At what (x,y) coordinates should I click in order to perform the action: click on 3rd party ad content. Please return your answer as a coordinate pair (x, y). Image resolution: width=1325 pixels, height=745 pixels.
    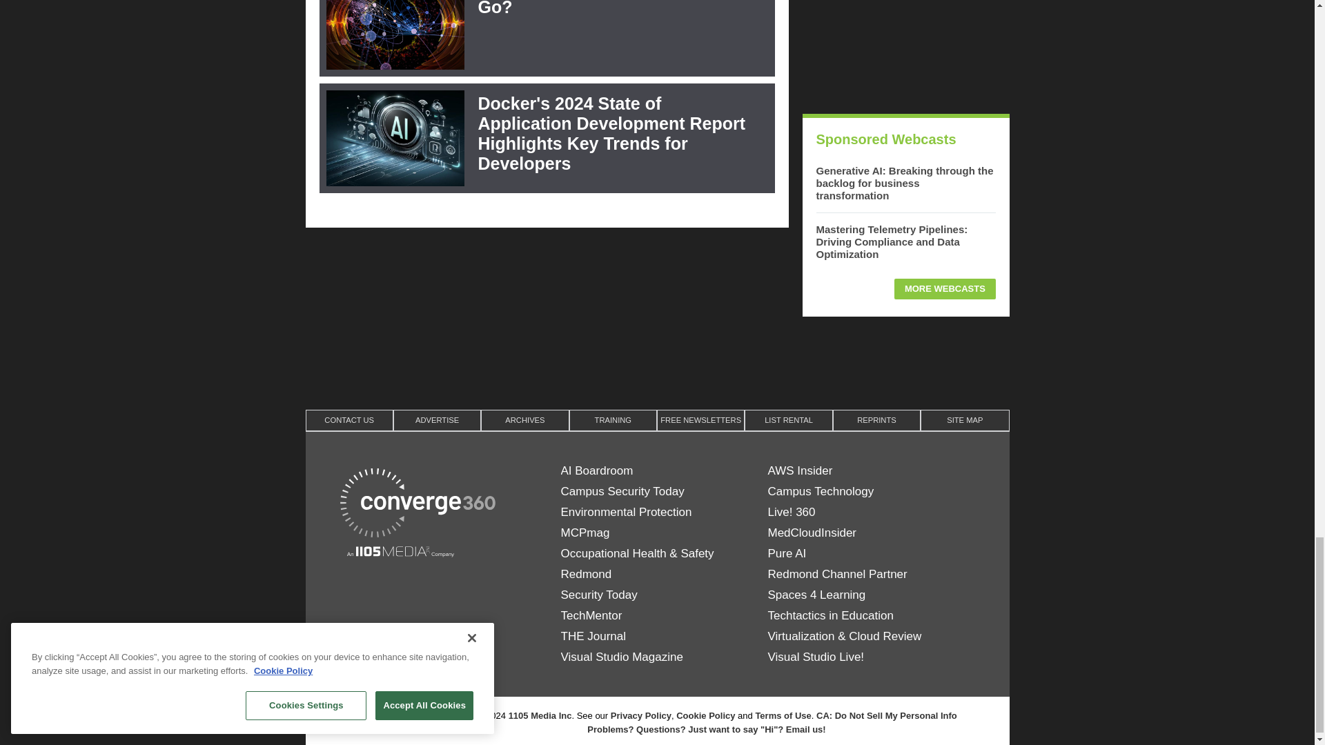
    Looking at the image, I should click on (905, 50).